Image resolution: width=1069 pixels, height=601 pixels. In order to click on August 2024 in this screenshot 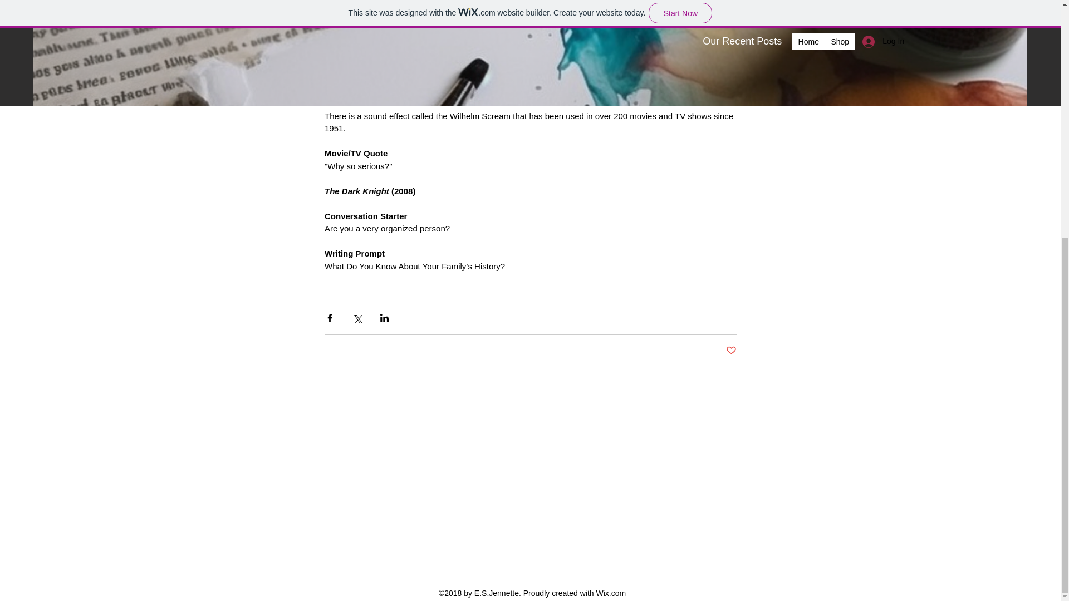, I will do `click(536, 421)`.